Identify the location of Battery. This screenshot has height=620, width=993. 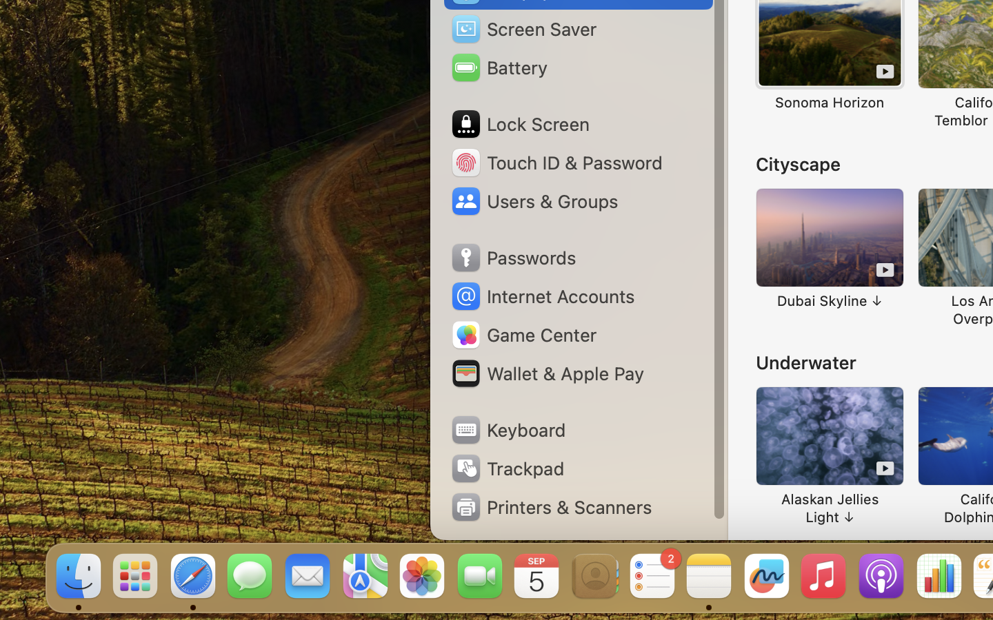
(499, 68).